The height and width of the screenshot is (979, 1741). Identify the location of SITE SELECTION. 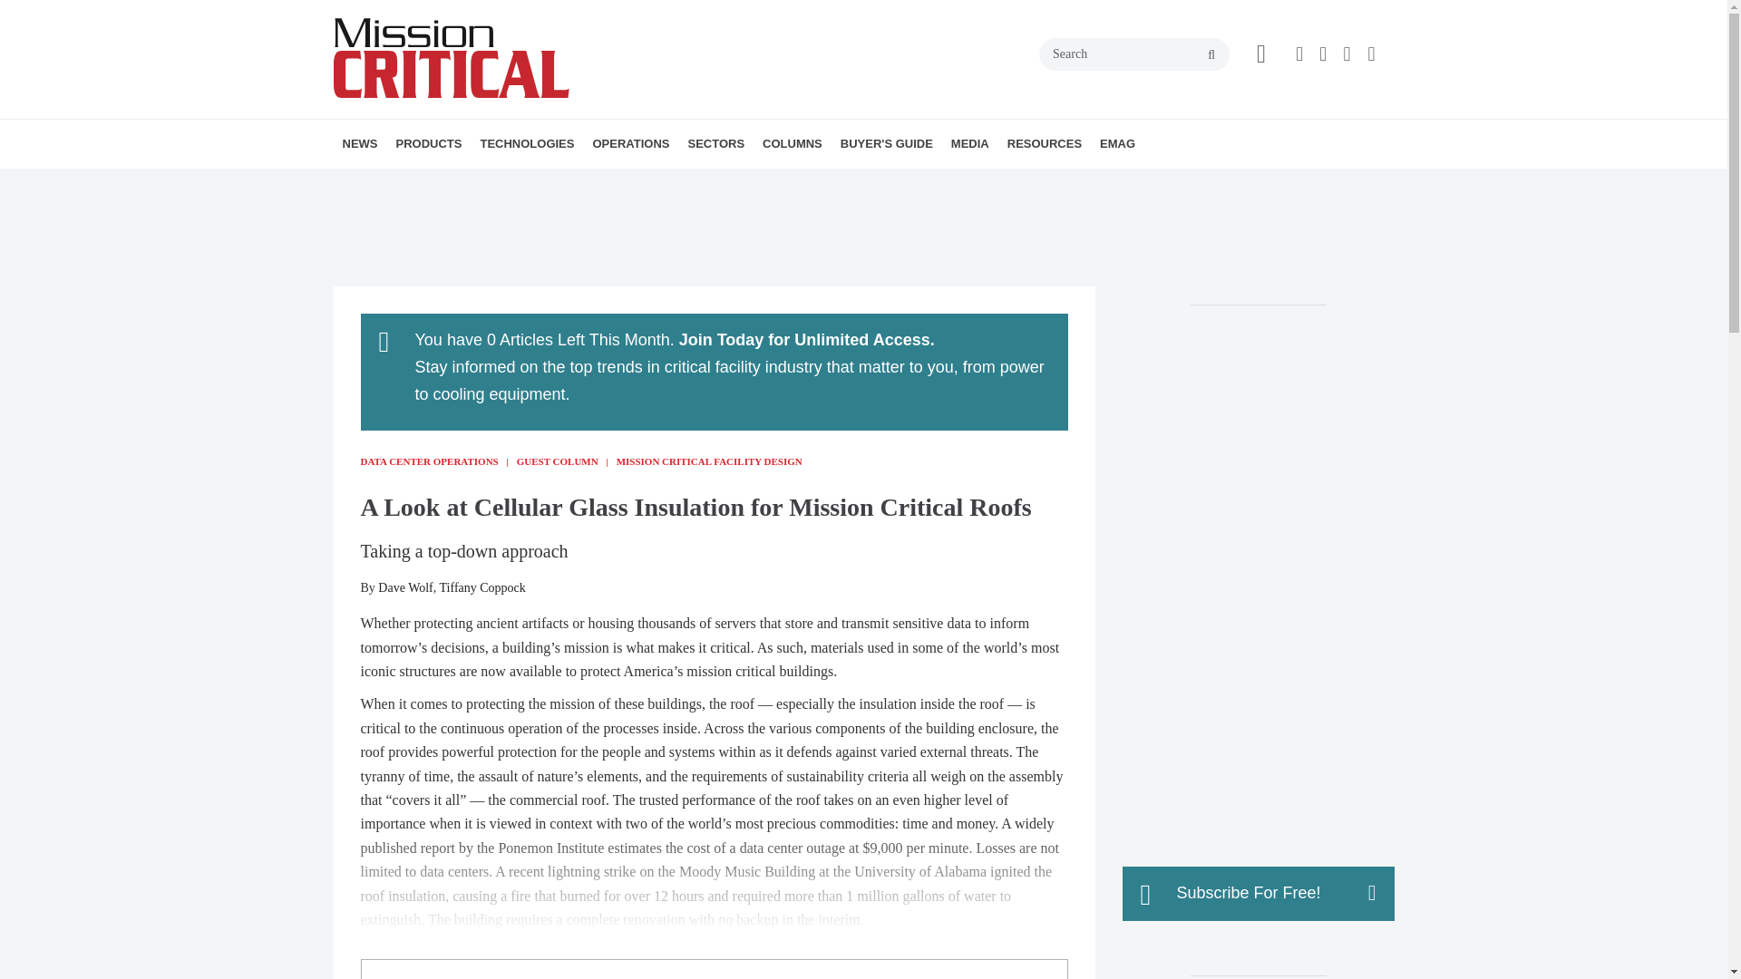
(696, 183).